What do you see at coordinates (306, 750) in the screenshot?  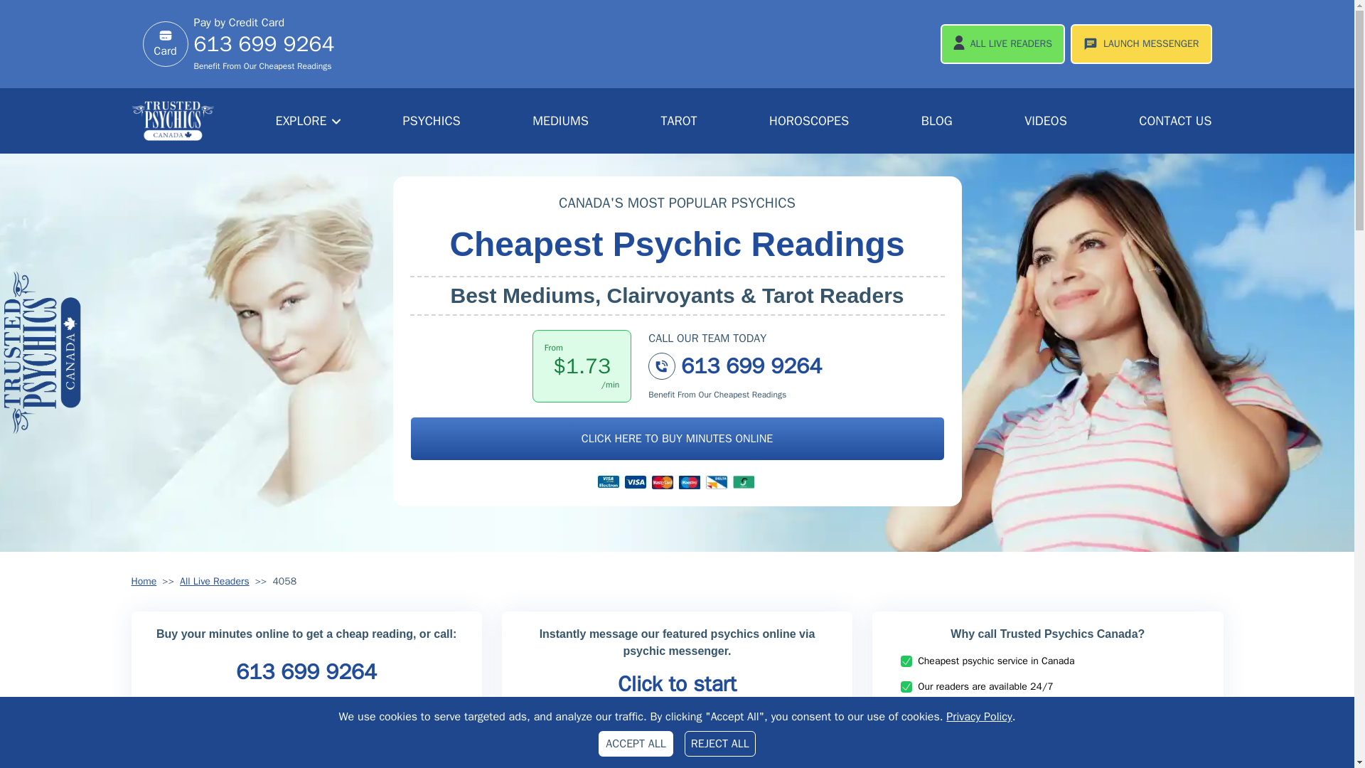 I see `BUY MINUTES ONLINE` at bounding box center [306, 750].